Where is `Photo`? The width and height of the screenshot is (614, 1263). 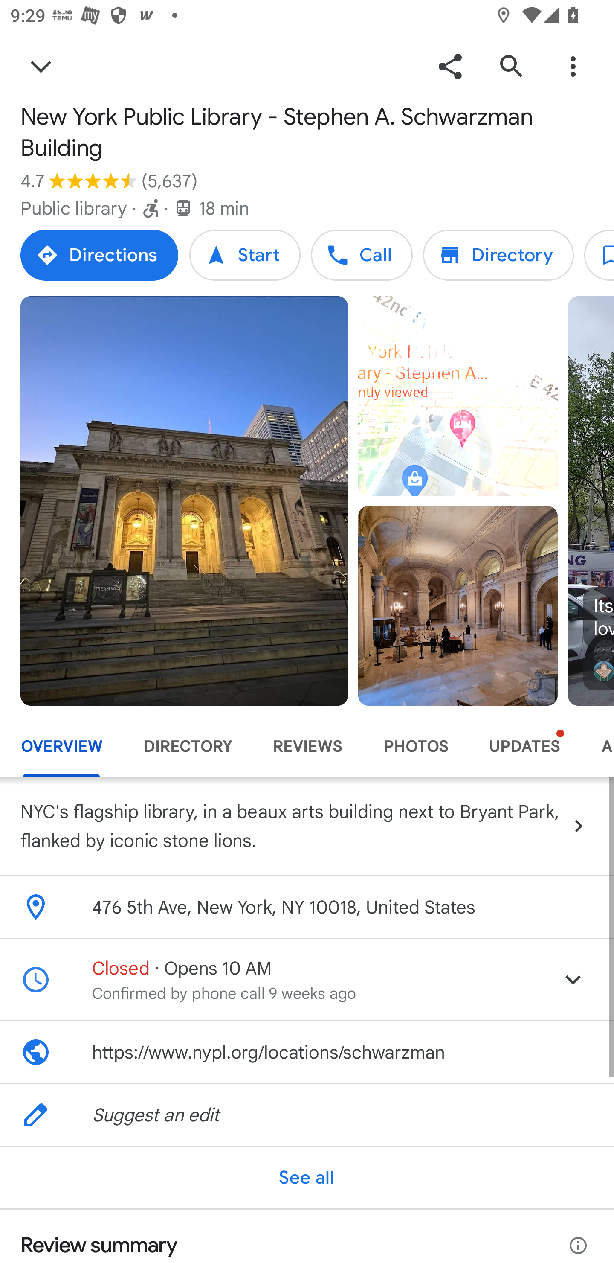
Photo is located at coordinates (458, 606).